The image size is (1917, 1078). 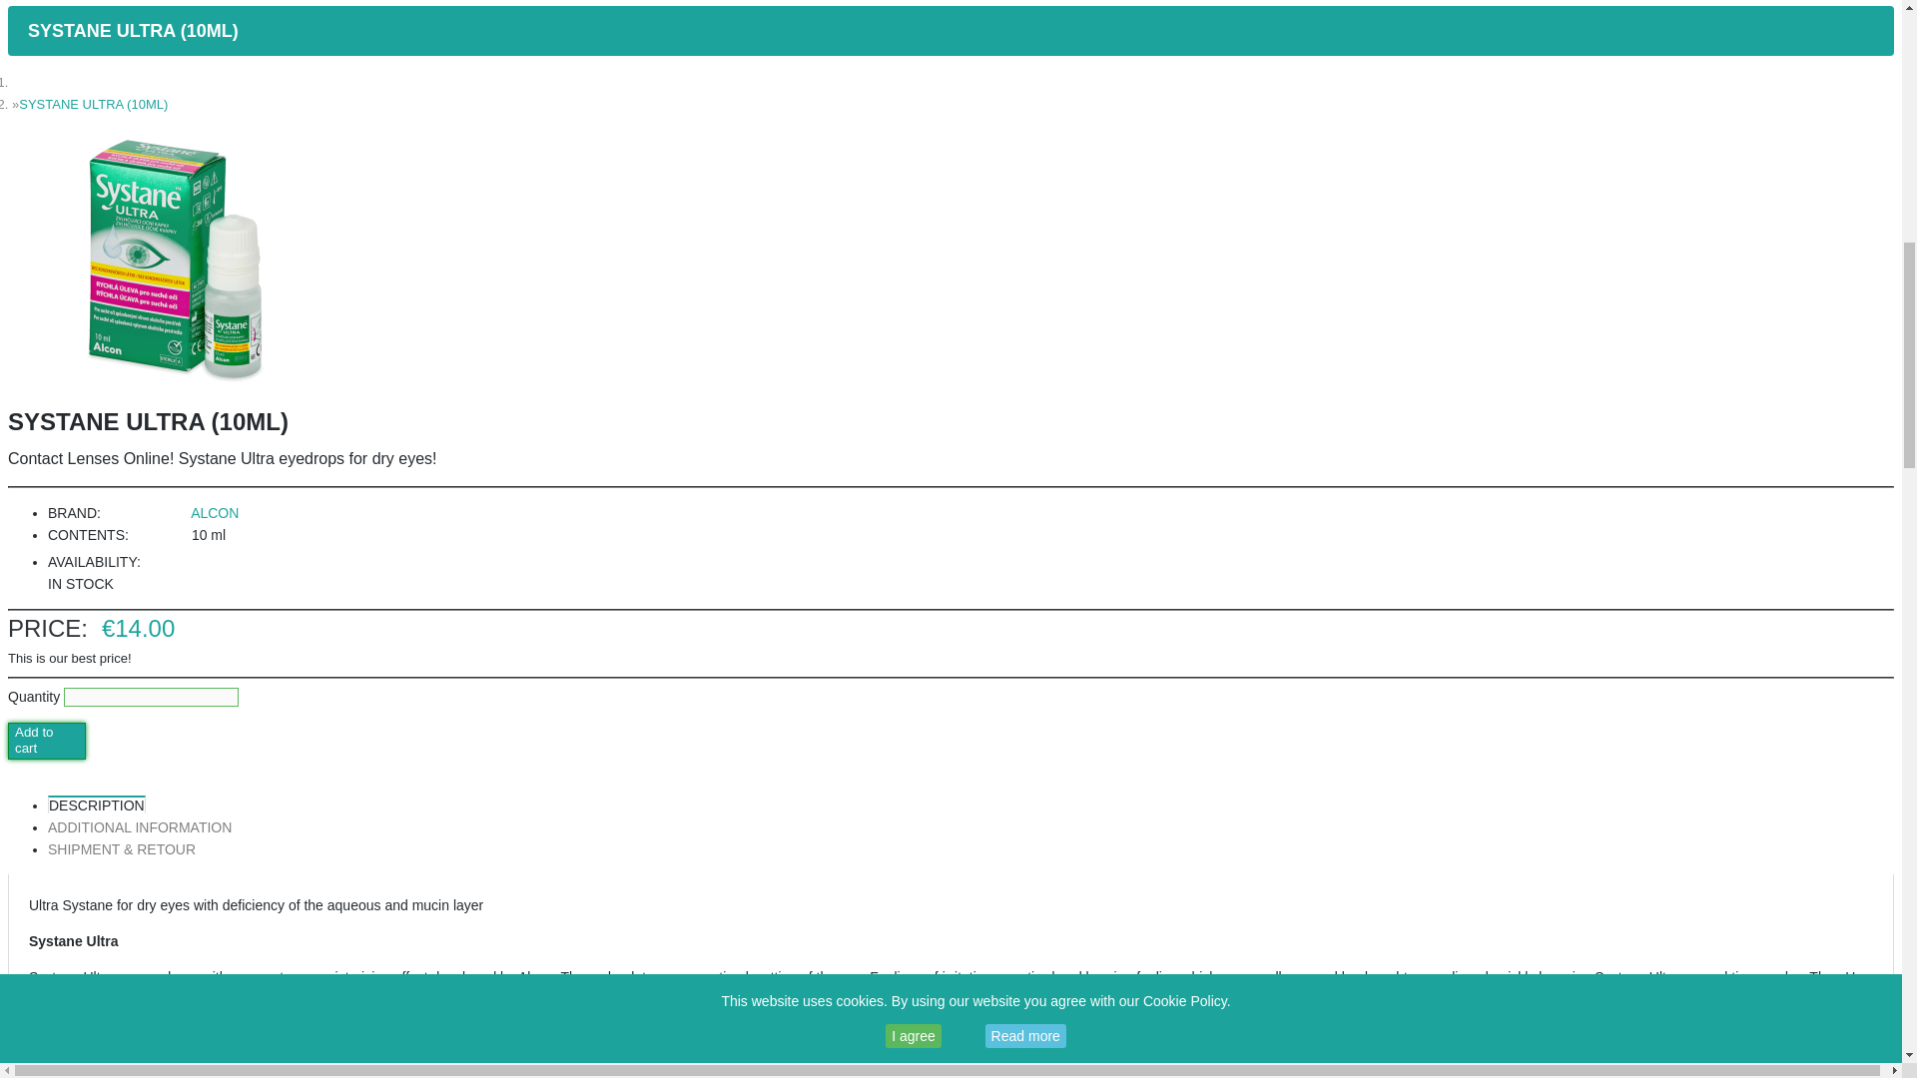 What do you see at coordinates (214, 513) in the screenshot?
I see `ALCON` at bounding box center [214, 513].